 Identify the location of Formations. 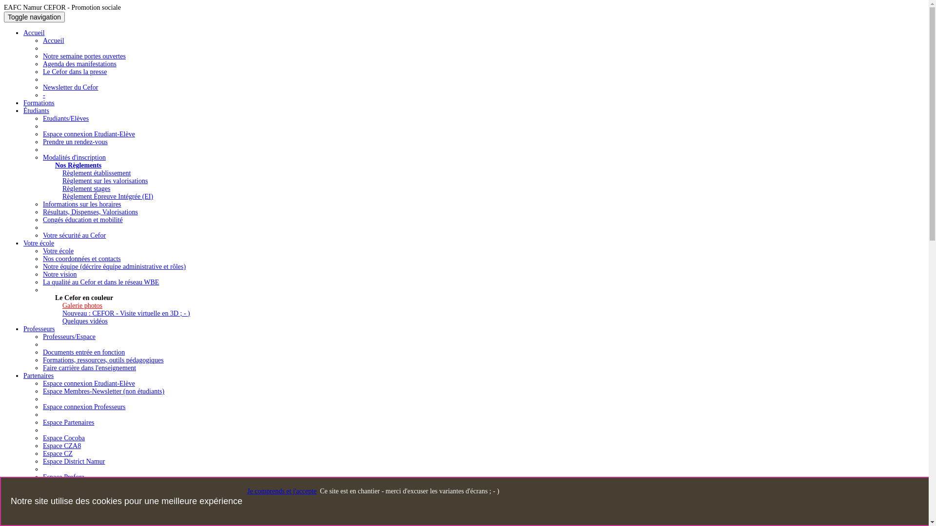
(39, 103).